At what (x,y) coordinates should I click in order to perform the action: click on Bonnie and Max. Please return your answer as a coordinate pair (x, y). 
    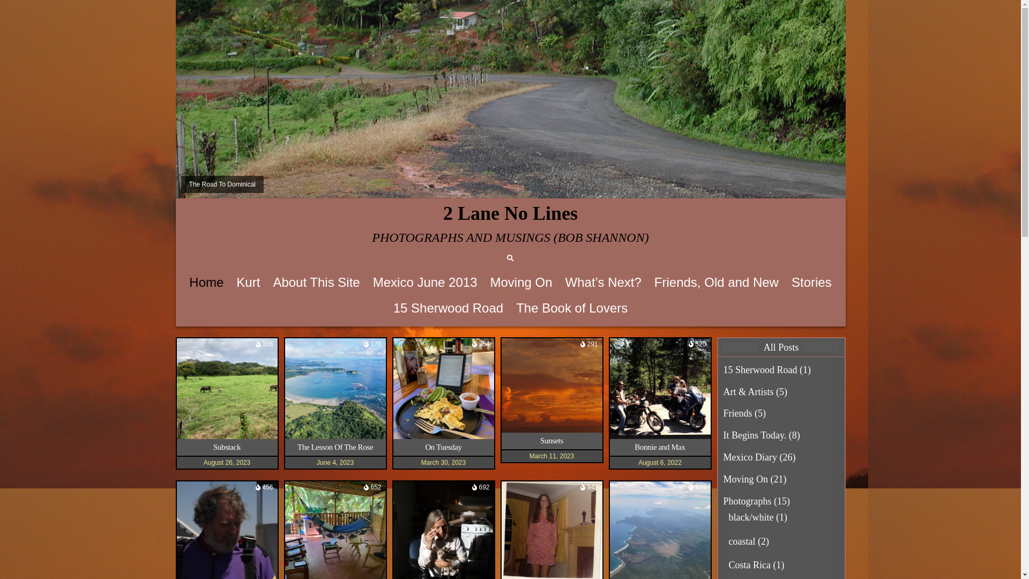
    Looking at the image, I should click on (660, 447).